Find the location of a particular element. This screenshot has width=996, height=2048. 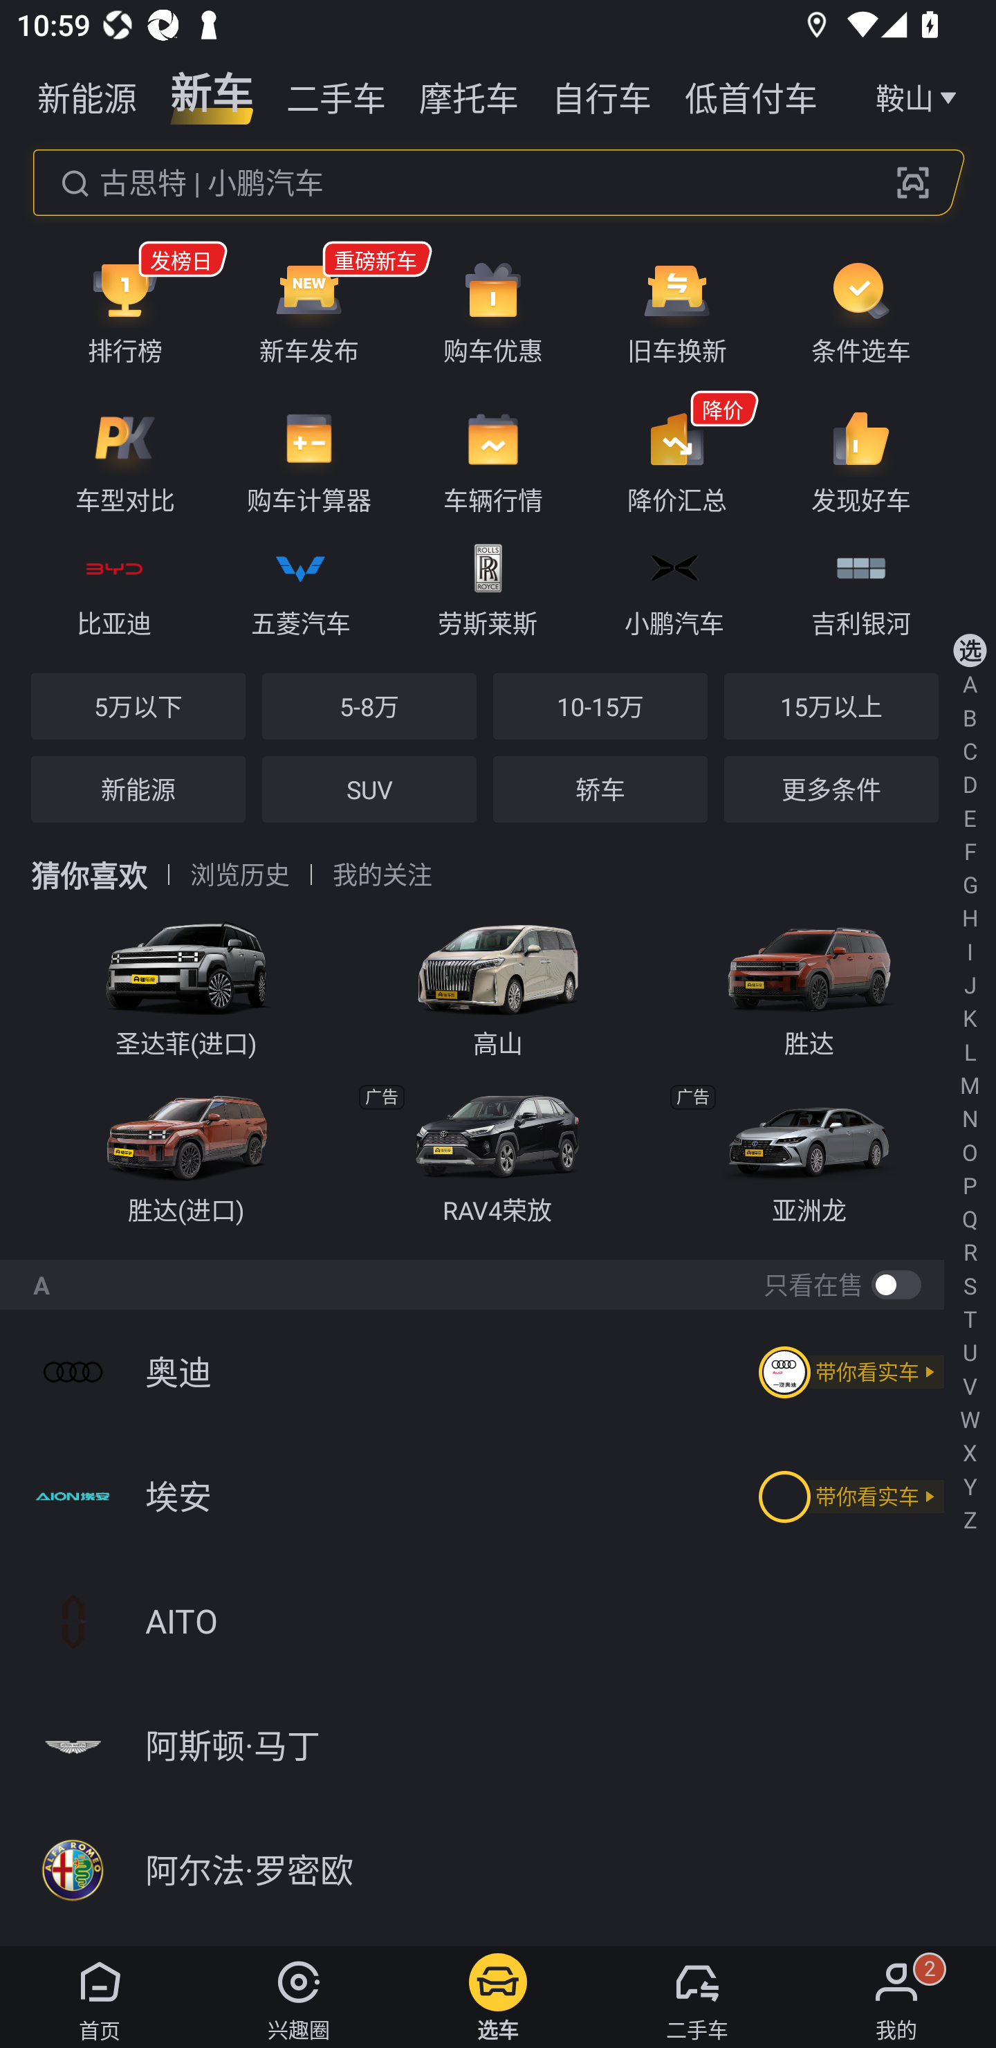

胜达(进口) is located at coordinates (187, 1151).